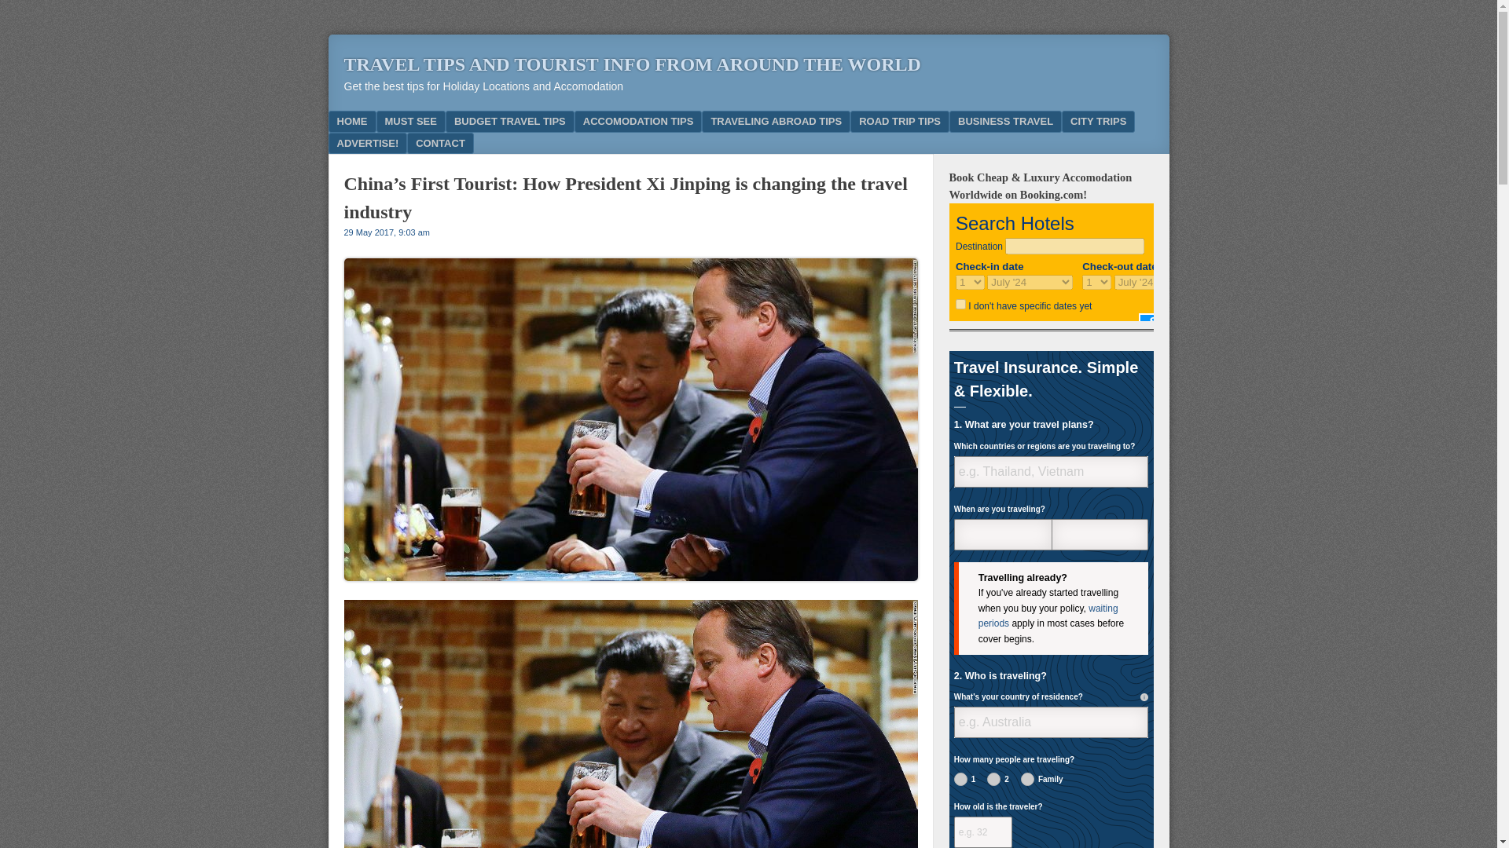  I want to click on TRAVELING ABROAD TIPS, so click(776, 121).